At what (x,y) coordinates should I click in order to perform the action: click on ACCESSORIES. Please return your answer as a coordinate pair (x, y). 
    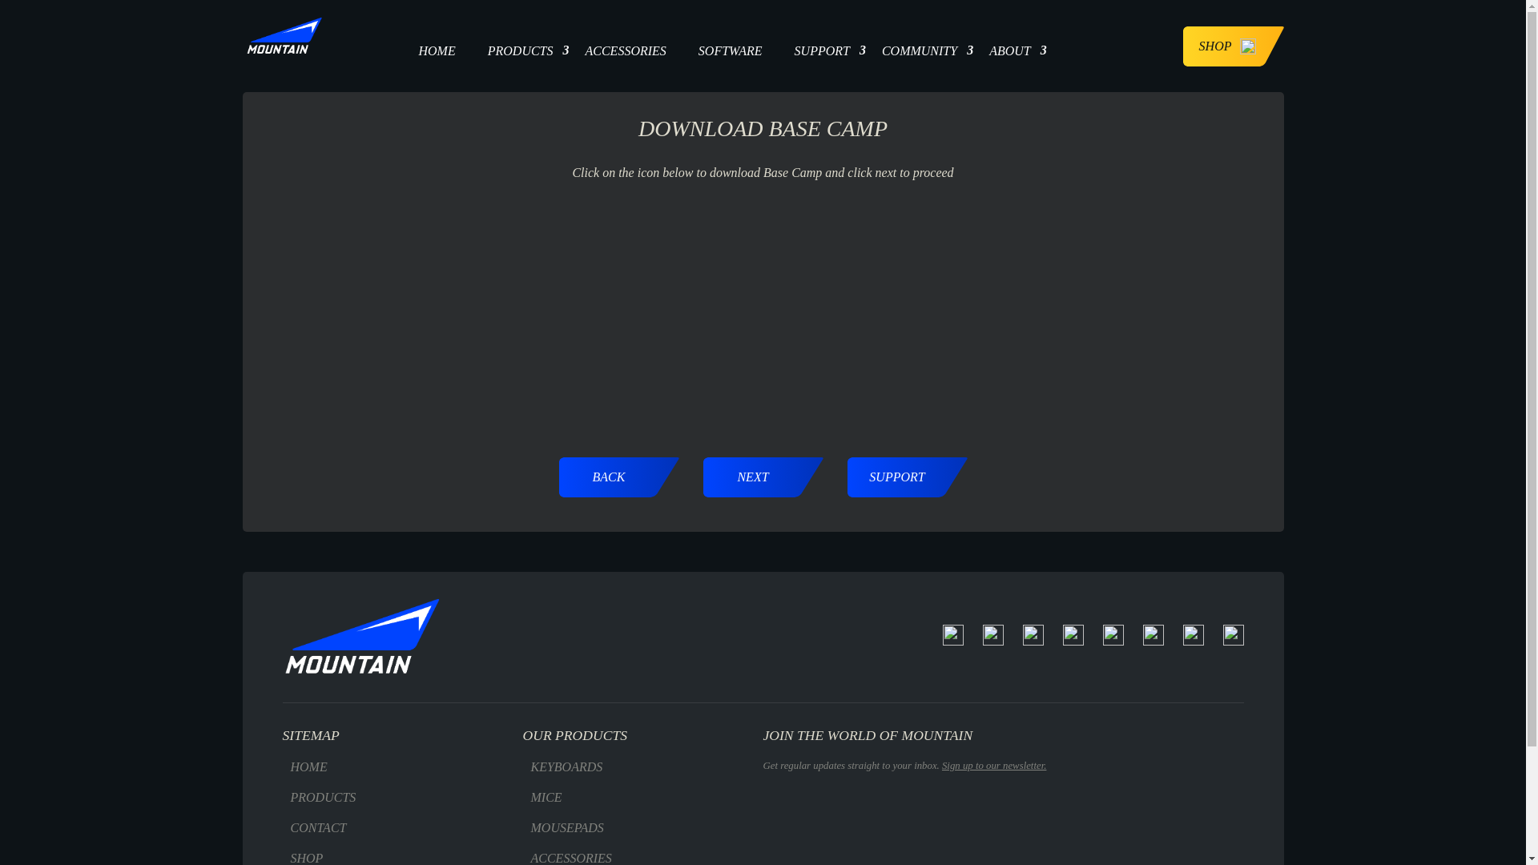
    Looking at the image, I should click on (625, 46).